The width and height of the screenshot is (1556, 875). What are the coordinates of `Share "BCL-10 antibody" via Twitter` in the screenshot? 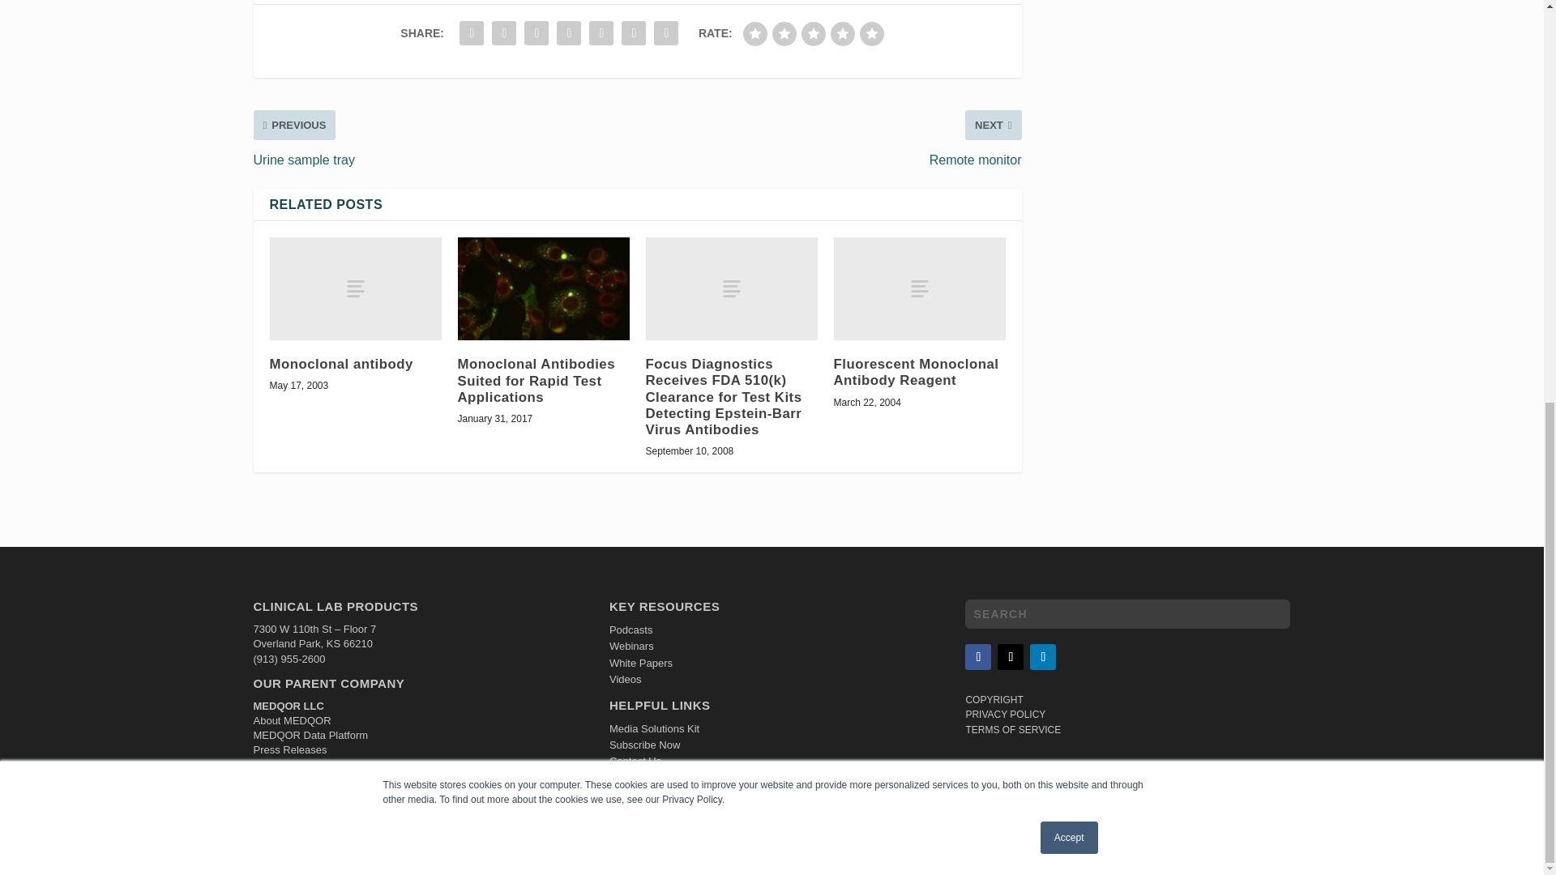 It's located at (504, 32).